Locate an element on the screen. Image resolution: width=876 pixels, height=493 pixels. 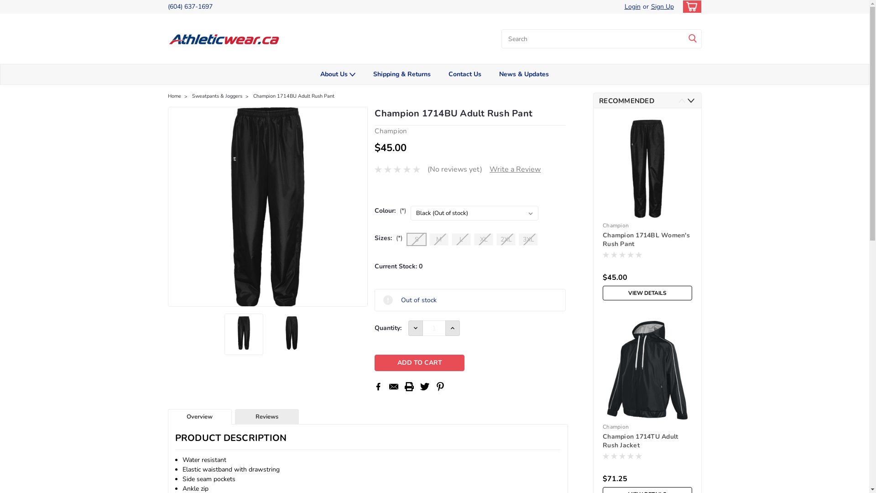
Champion is located at coordinates (391, 131).